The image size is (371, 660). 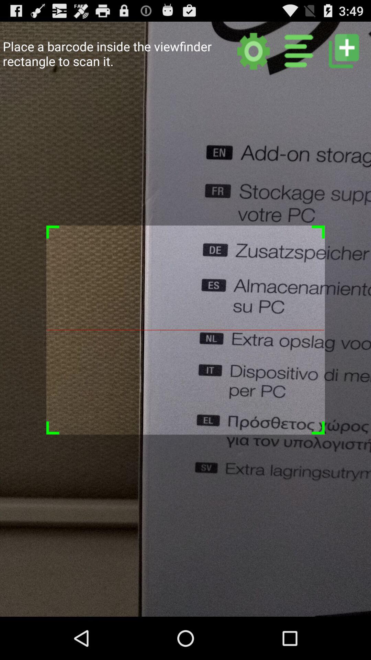 What do you see at coordinates (299, 51) in the screenshot?
I see `other categories` at bounding box center [299, 51].